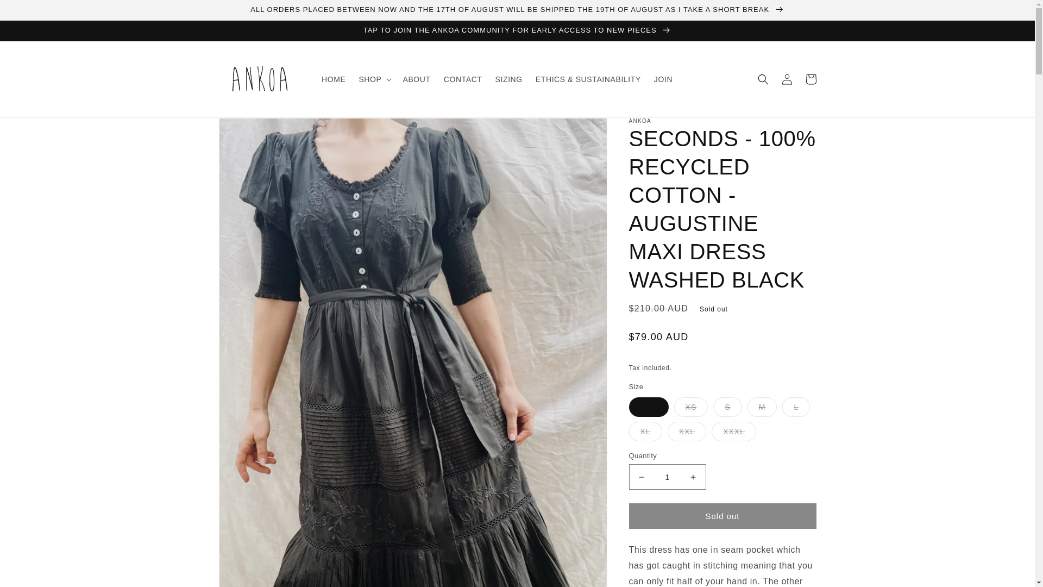 This screenshot has height=587, width=1043. I want to click on Skip to content, so click(33, 13).